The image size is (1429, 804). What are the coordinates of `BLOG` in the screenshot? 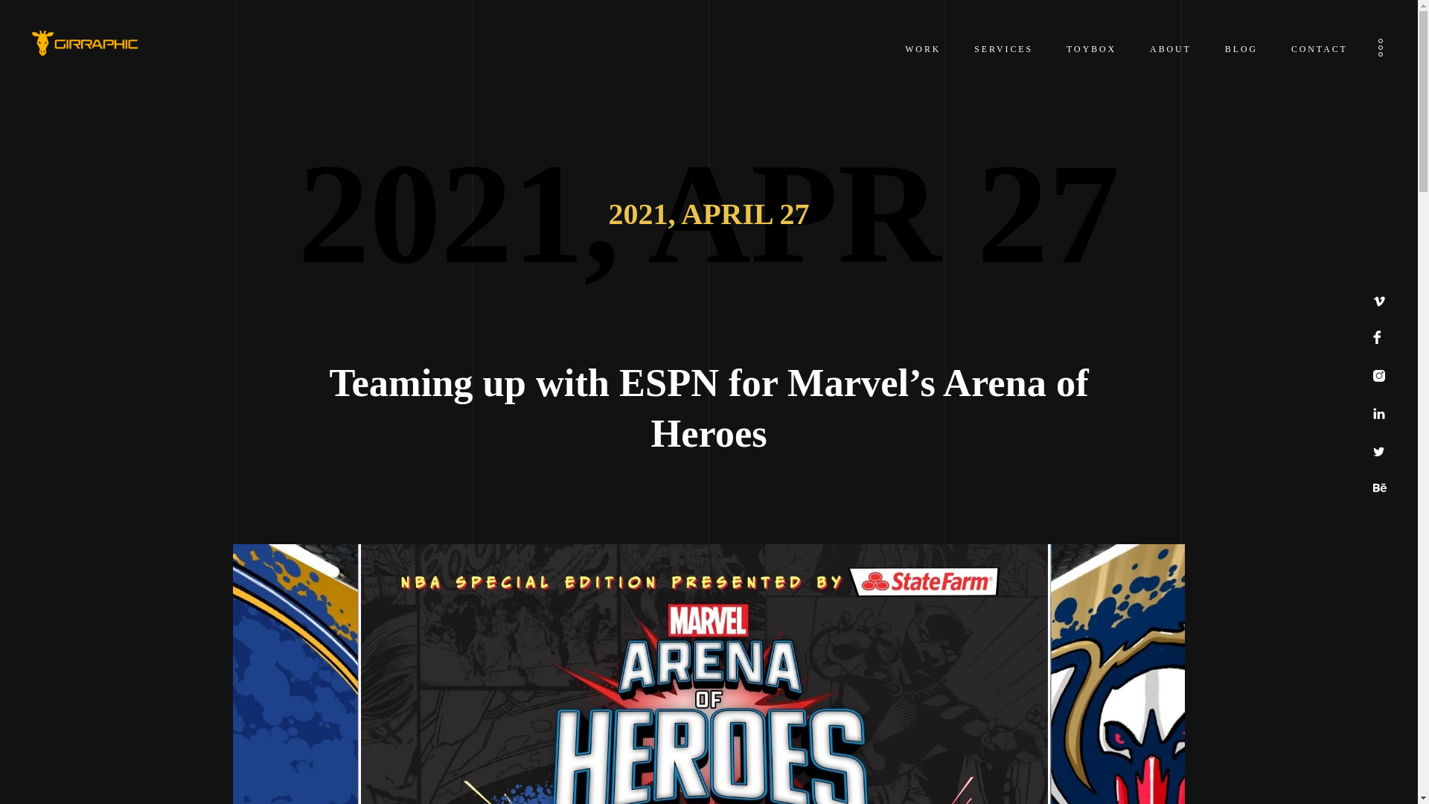 It's located at (1241, 49).